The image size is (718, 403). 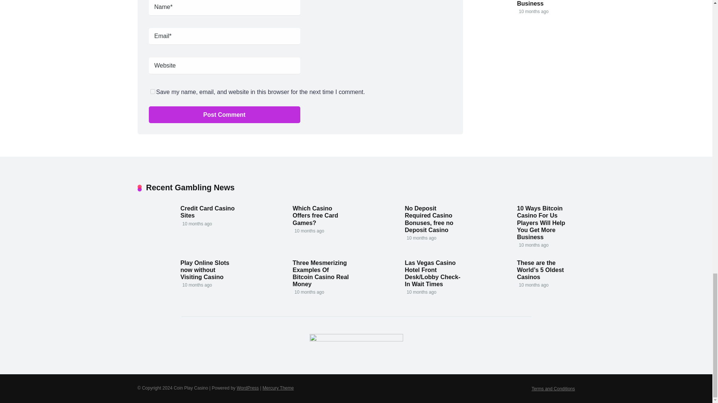 What do you see at coordinates (224, 115) in the screenshot?
I see `Post Comment` at bounding box center [224, 115].